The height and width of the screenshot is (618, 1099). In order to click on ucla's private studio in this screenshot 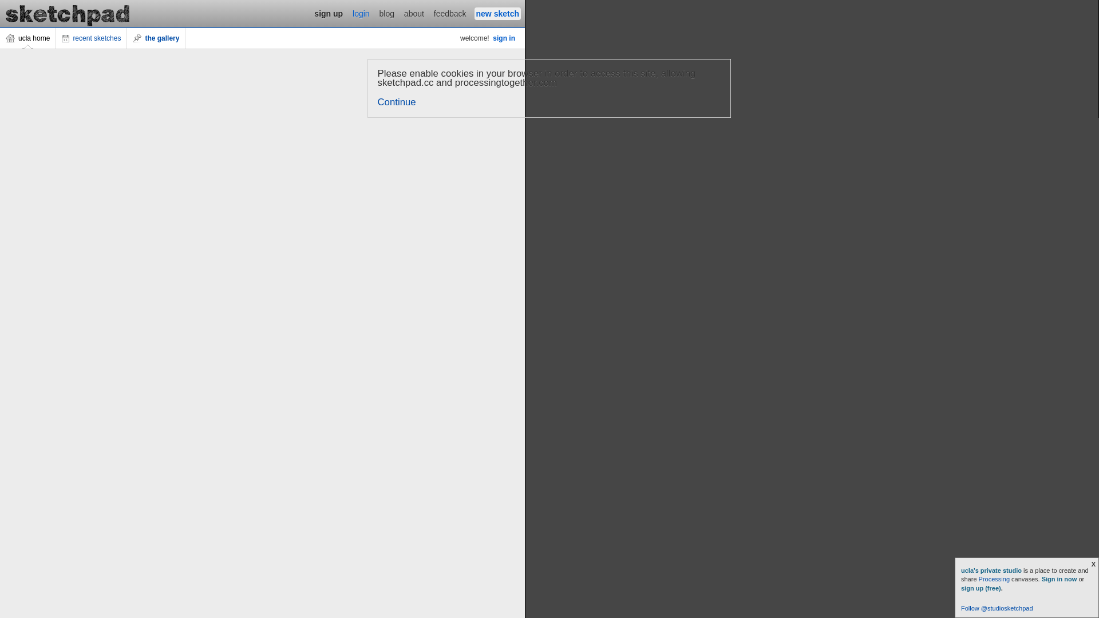, I will do `click(993, 571)`.